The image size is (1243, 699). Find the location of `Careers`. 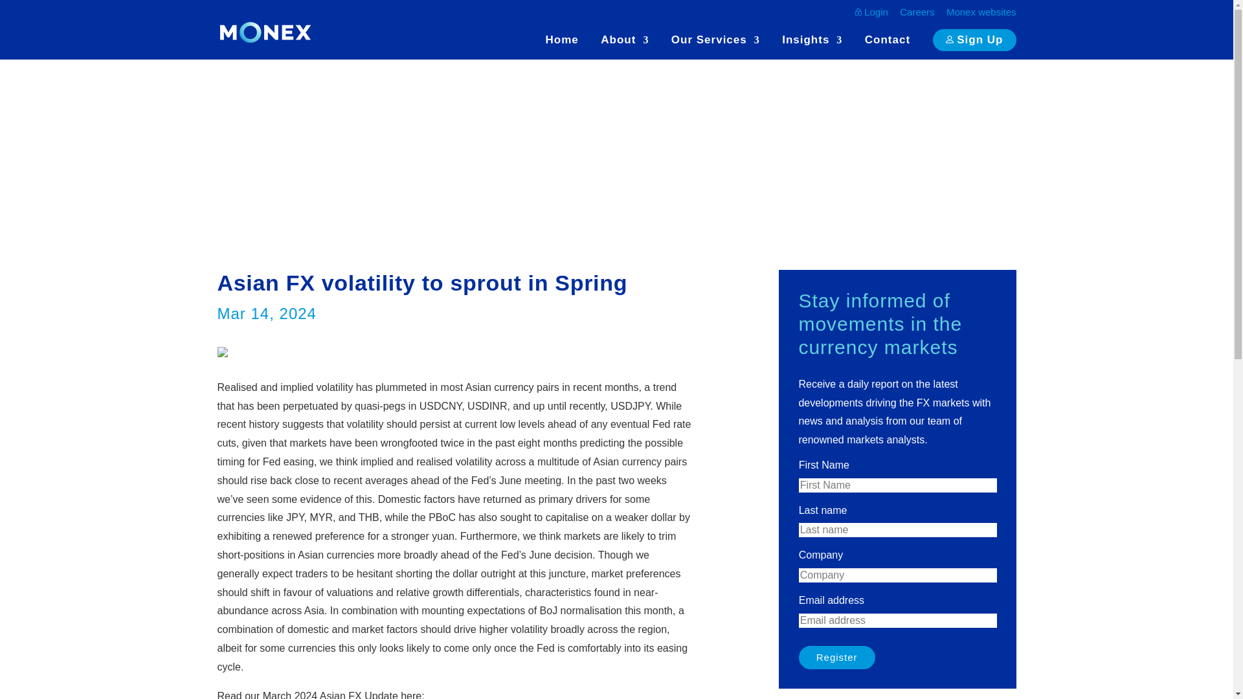

Careers is located at coordinates (917, 15).